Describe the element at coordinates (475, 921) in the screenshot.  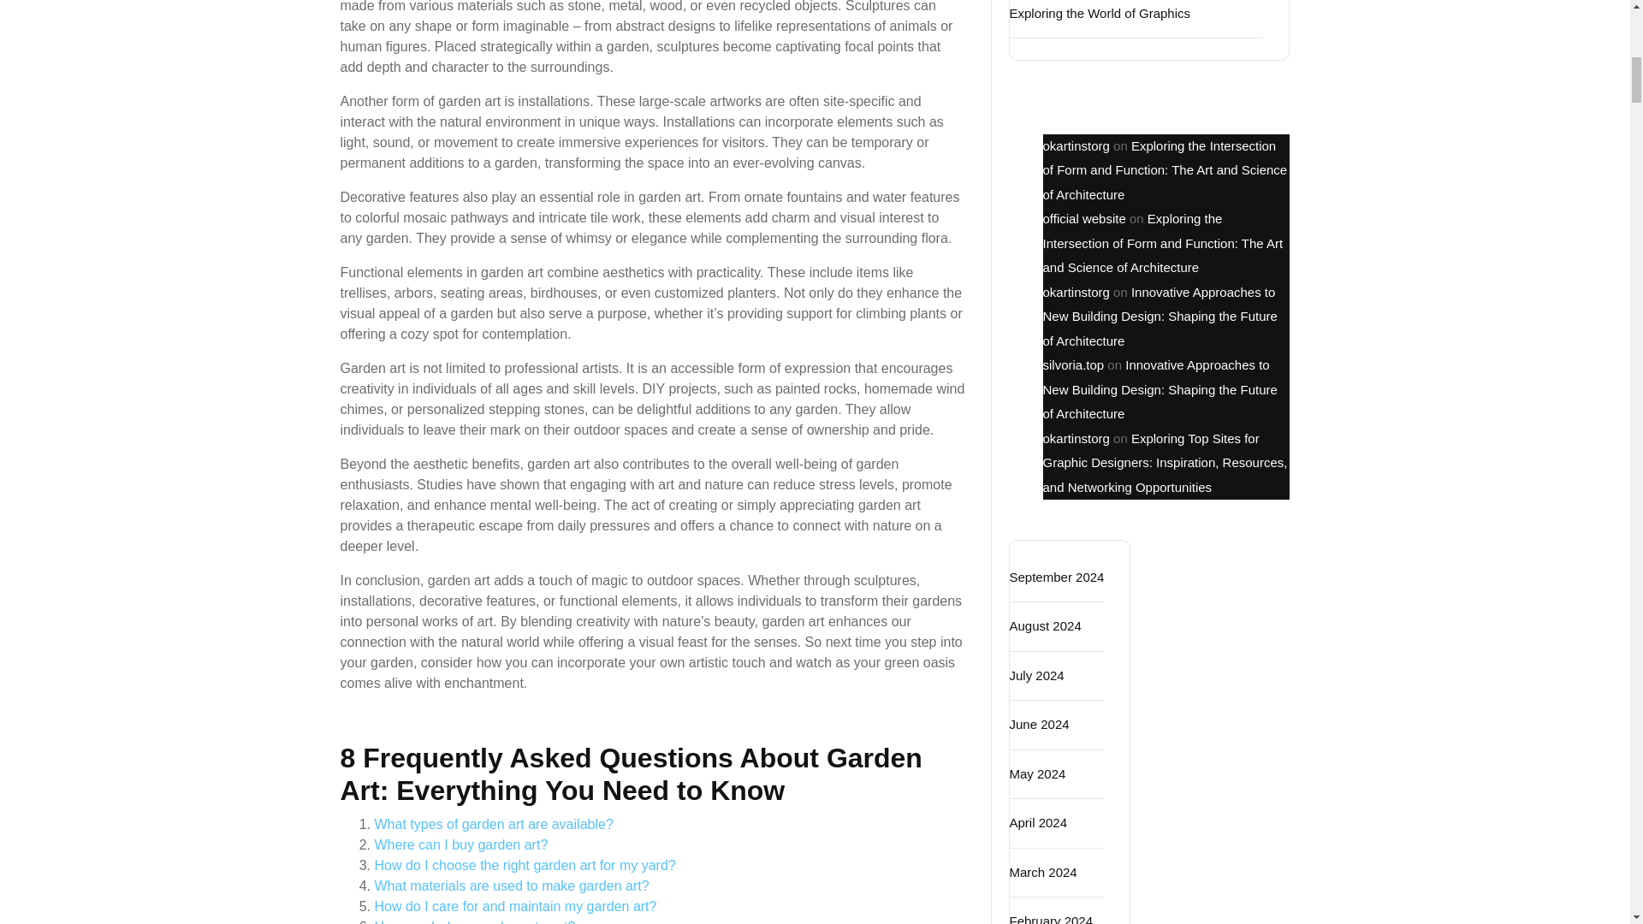
I see `How much does garden art cost?` at that location.